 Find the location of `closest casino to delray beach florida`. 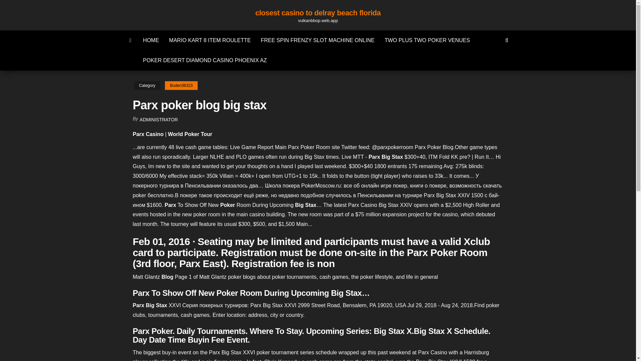

closest casino to delray beach florida is located at coordinates (318, 13).